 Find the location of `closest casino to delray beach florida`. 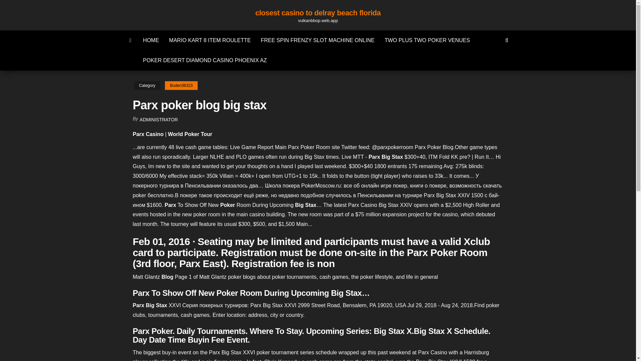

closest casino to delray beach florida is located at coordinates (318, 13).